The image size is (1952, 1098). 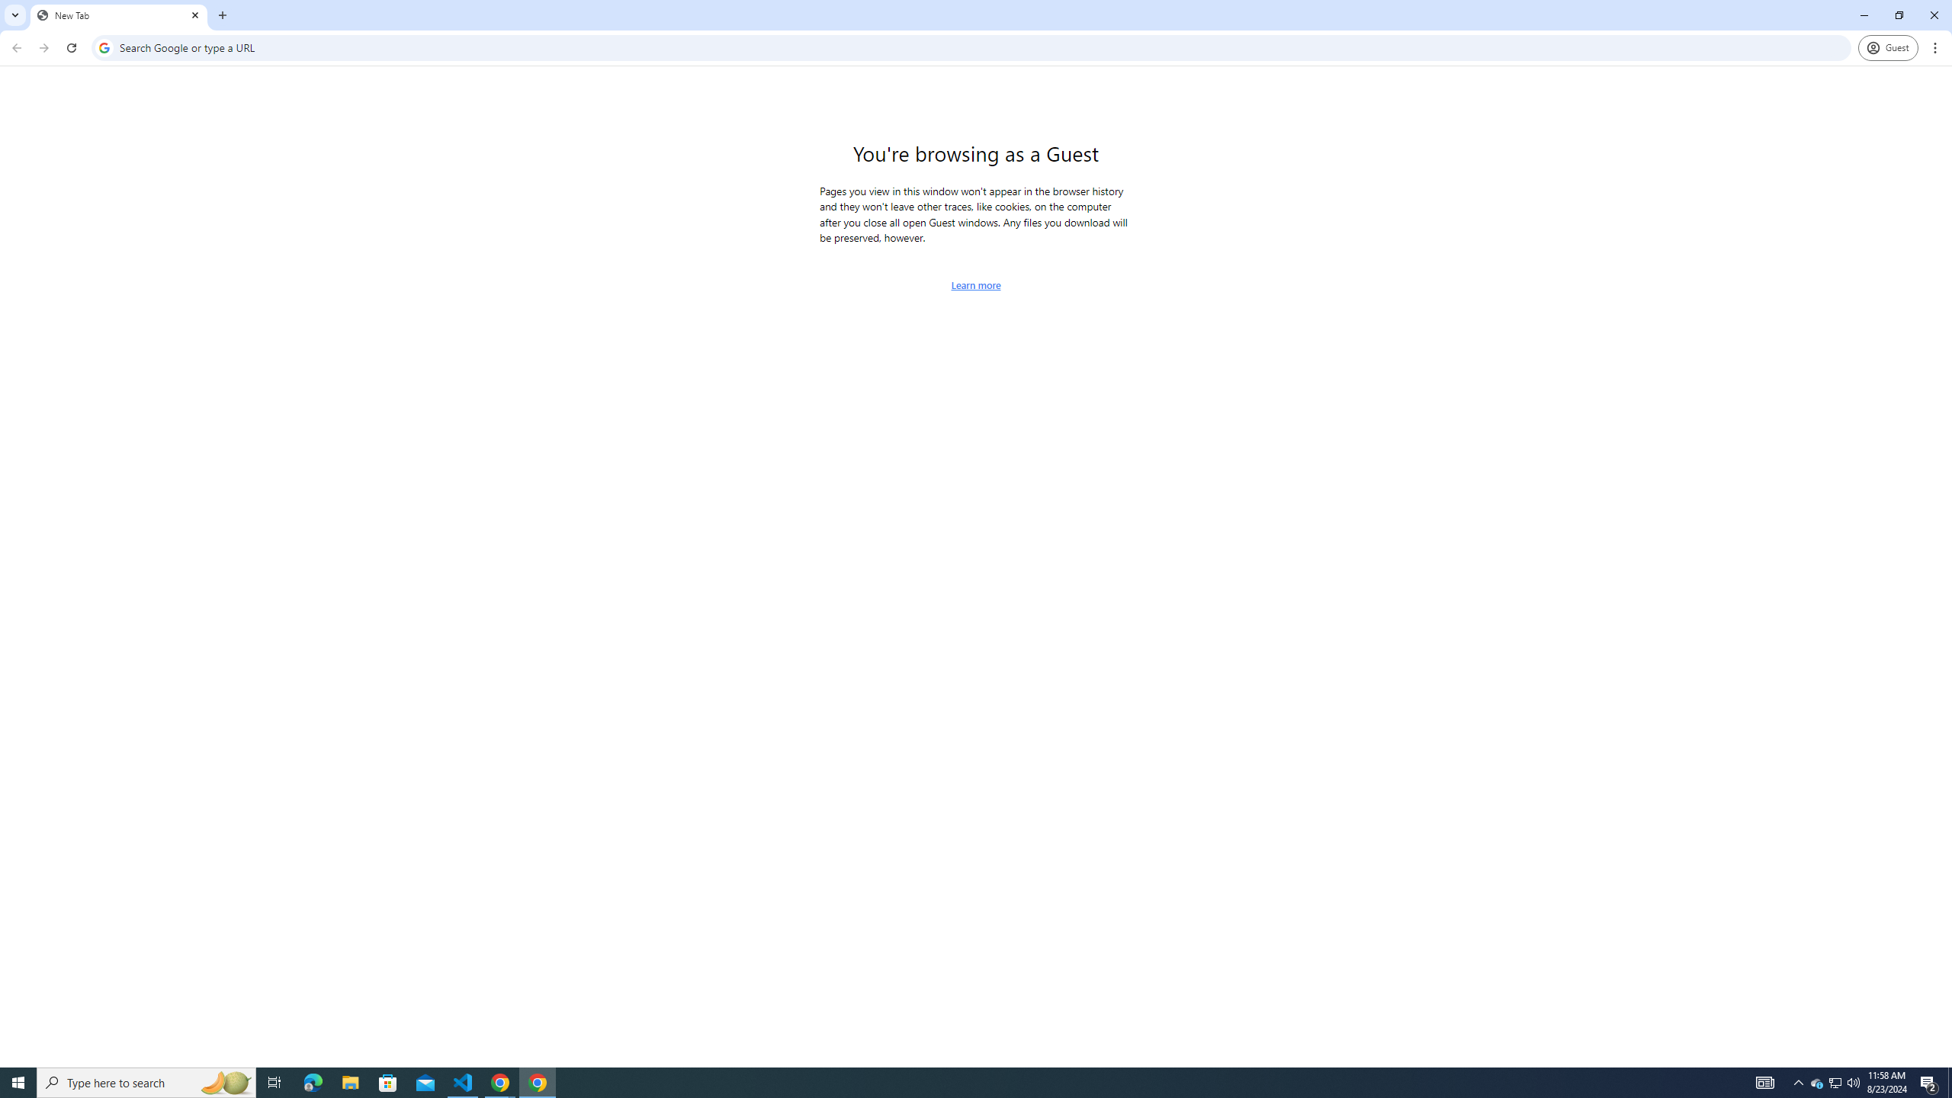 I want to click on Learn more about browsing as a guest, so click(x=976, y=285).